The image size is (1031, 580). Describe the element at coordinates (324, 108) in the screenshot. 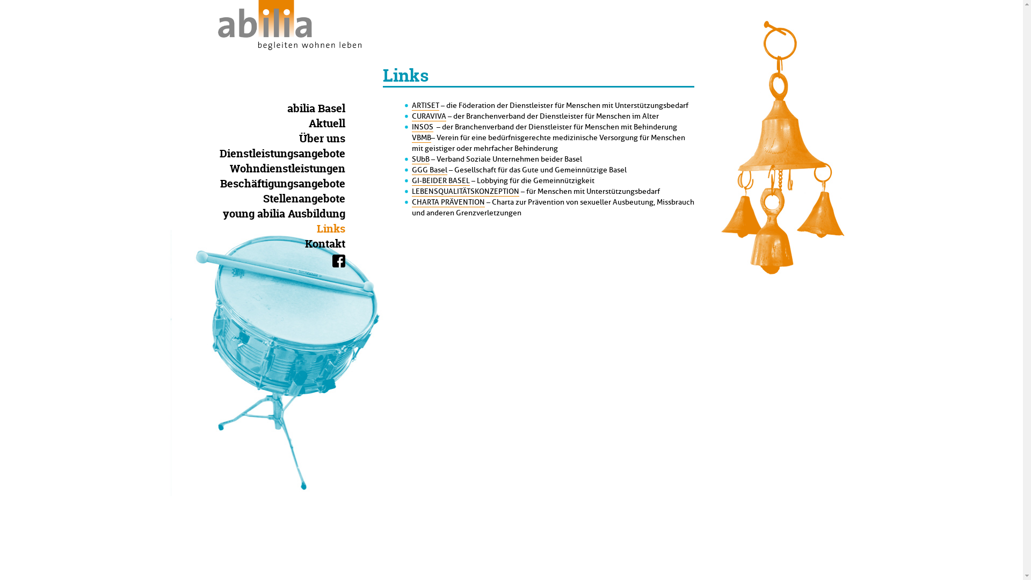

I see `abilia Basel` at that location.